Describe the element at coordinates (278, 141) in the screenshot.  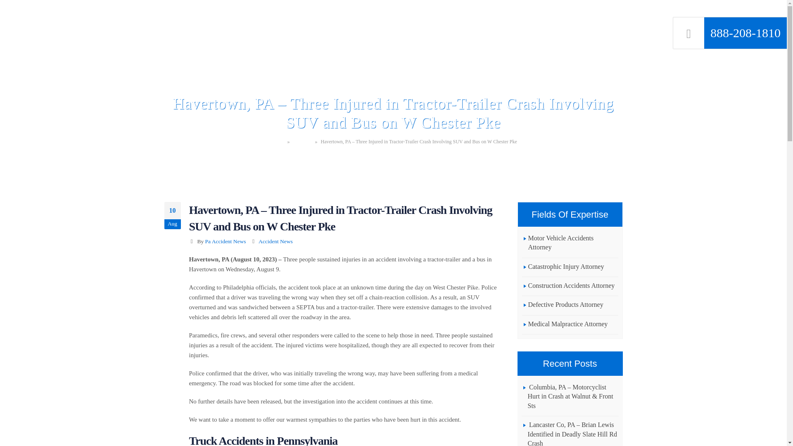
I see `Home` at that location.